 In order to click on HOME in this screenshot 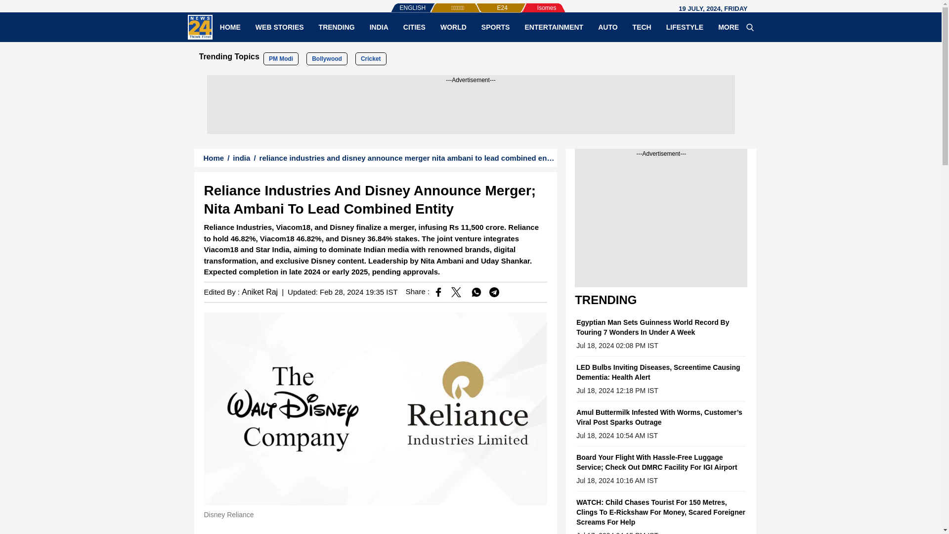, I will do `click(230, 27)`.